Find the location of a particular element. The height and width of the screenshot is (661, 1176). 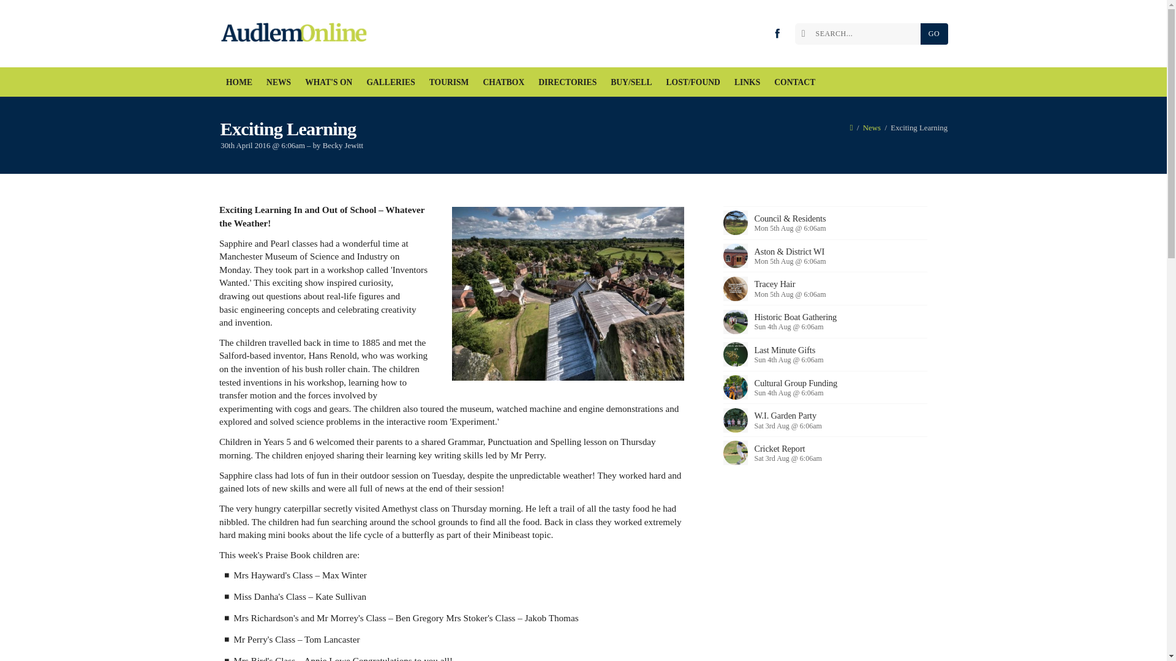

GALLERIES is located at coordinates (391, 82).